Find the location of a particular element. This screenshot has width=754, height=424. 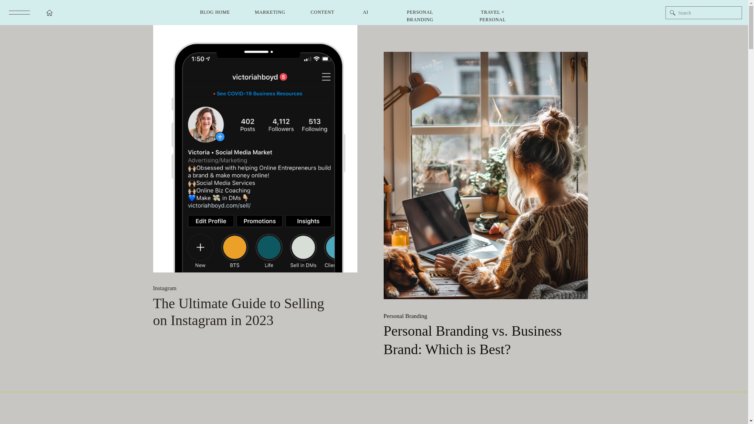

BLOG HOME is located at coordinates (214, 13).